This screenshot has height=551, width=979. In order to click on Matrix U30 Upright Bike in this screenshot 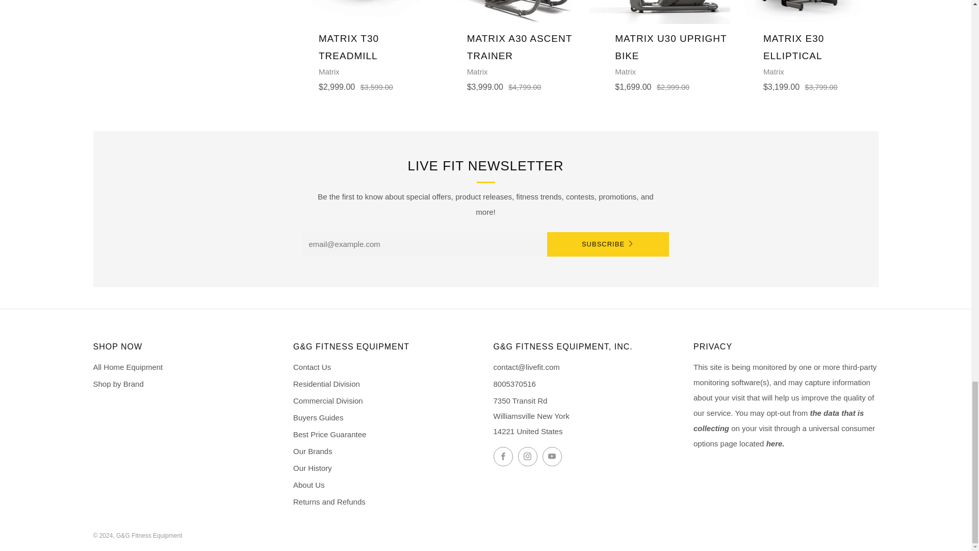, I will do `click(660, 46)`.